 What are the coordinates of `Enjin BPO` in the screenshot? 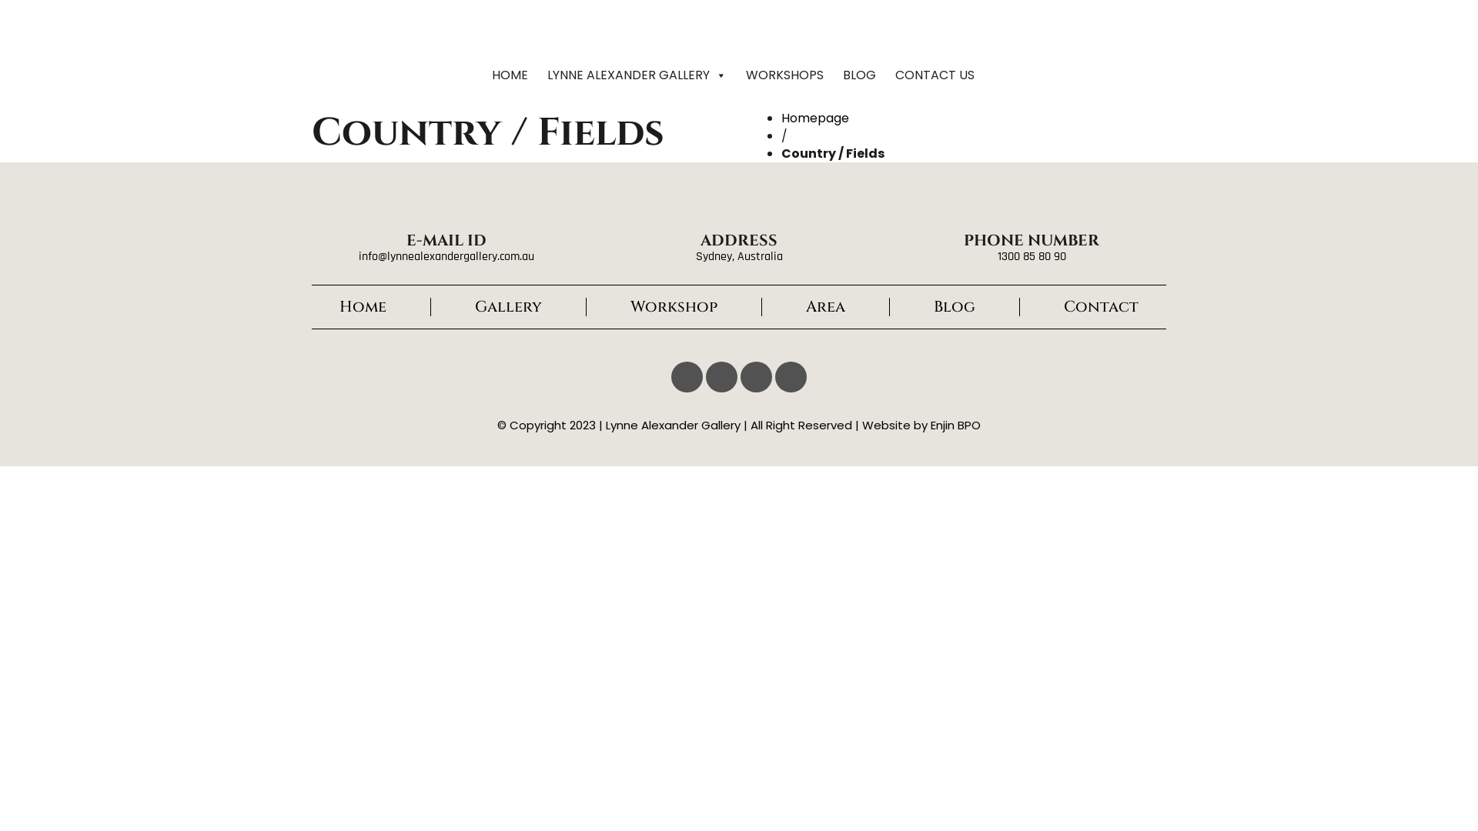 It's located at (956, 425).